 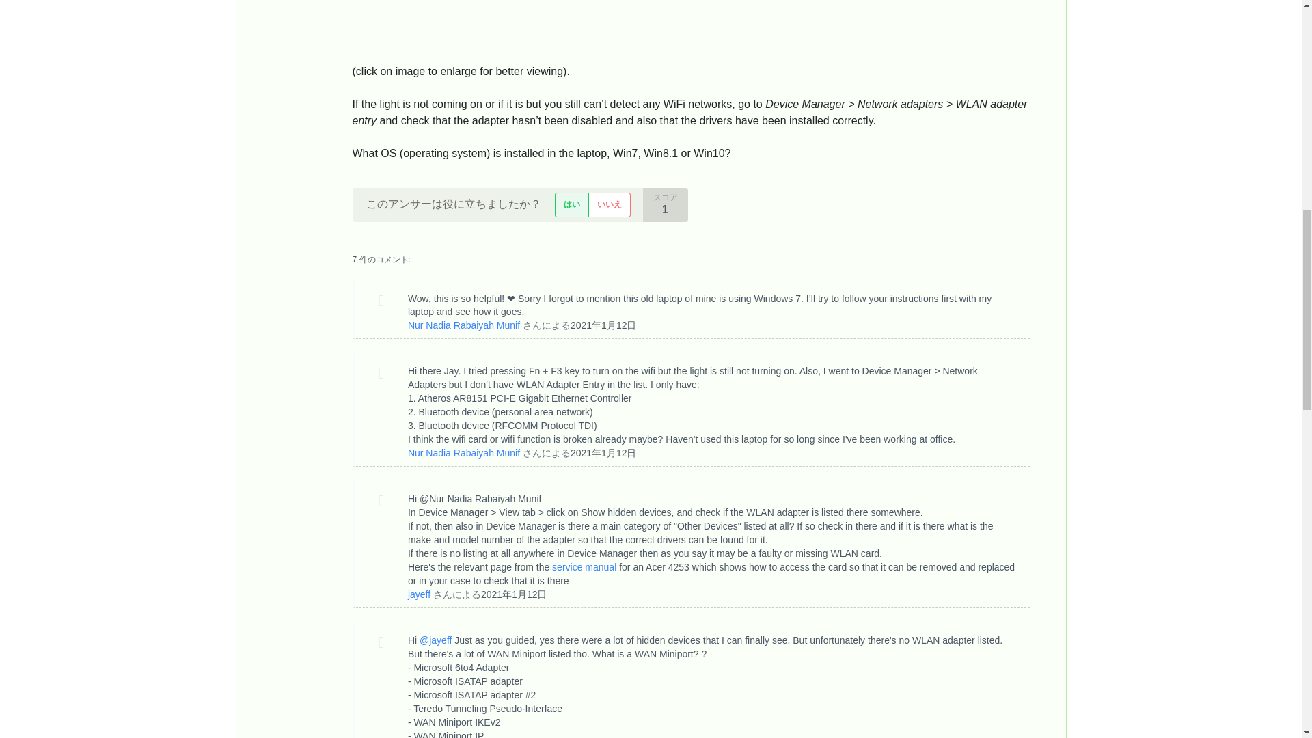 I want to click on Tue, 12 Jan 2021 22:29:37 -0700, so click(x=514, y=594).